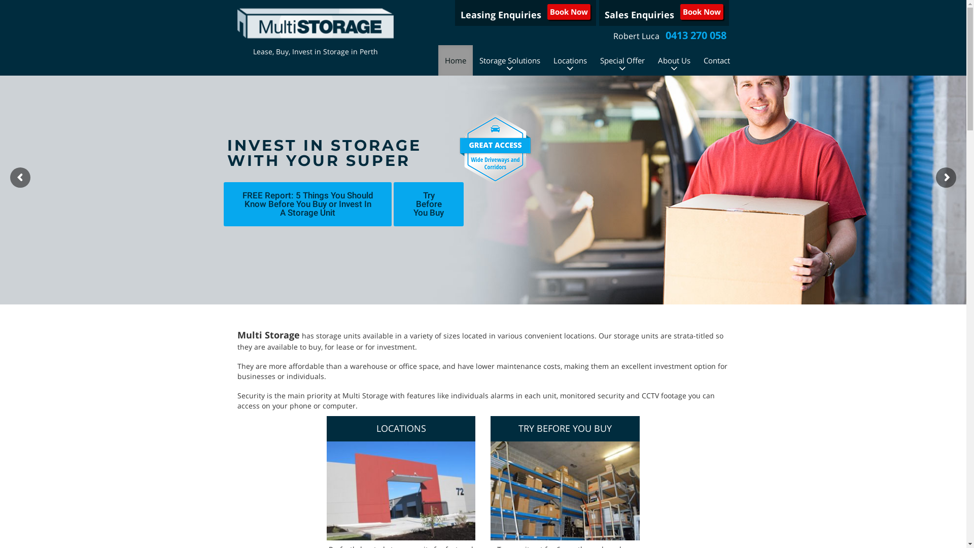  I want to click on 0413 270 058, so click(696, 36).